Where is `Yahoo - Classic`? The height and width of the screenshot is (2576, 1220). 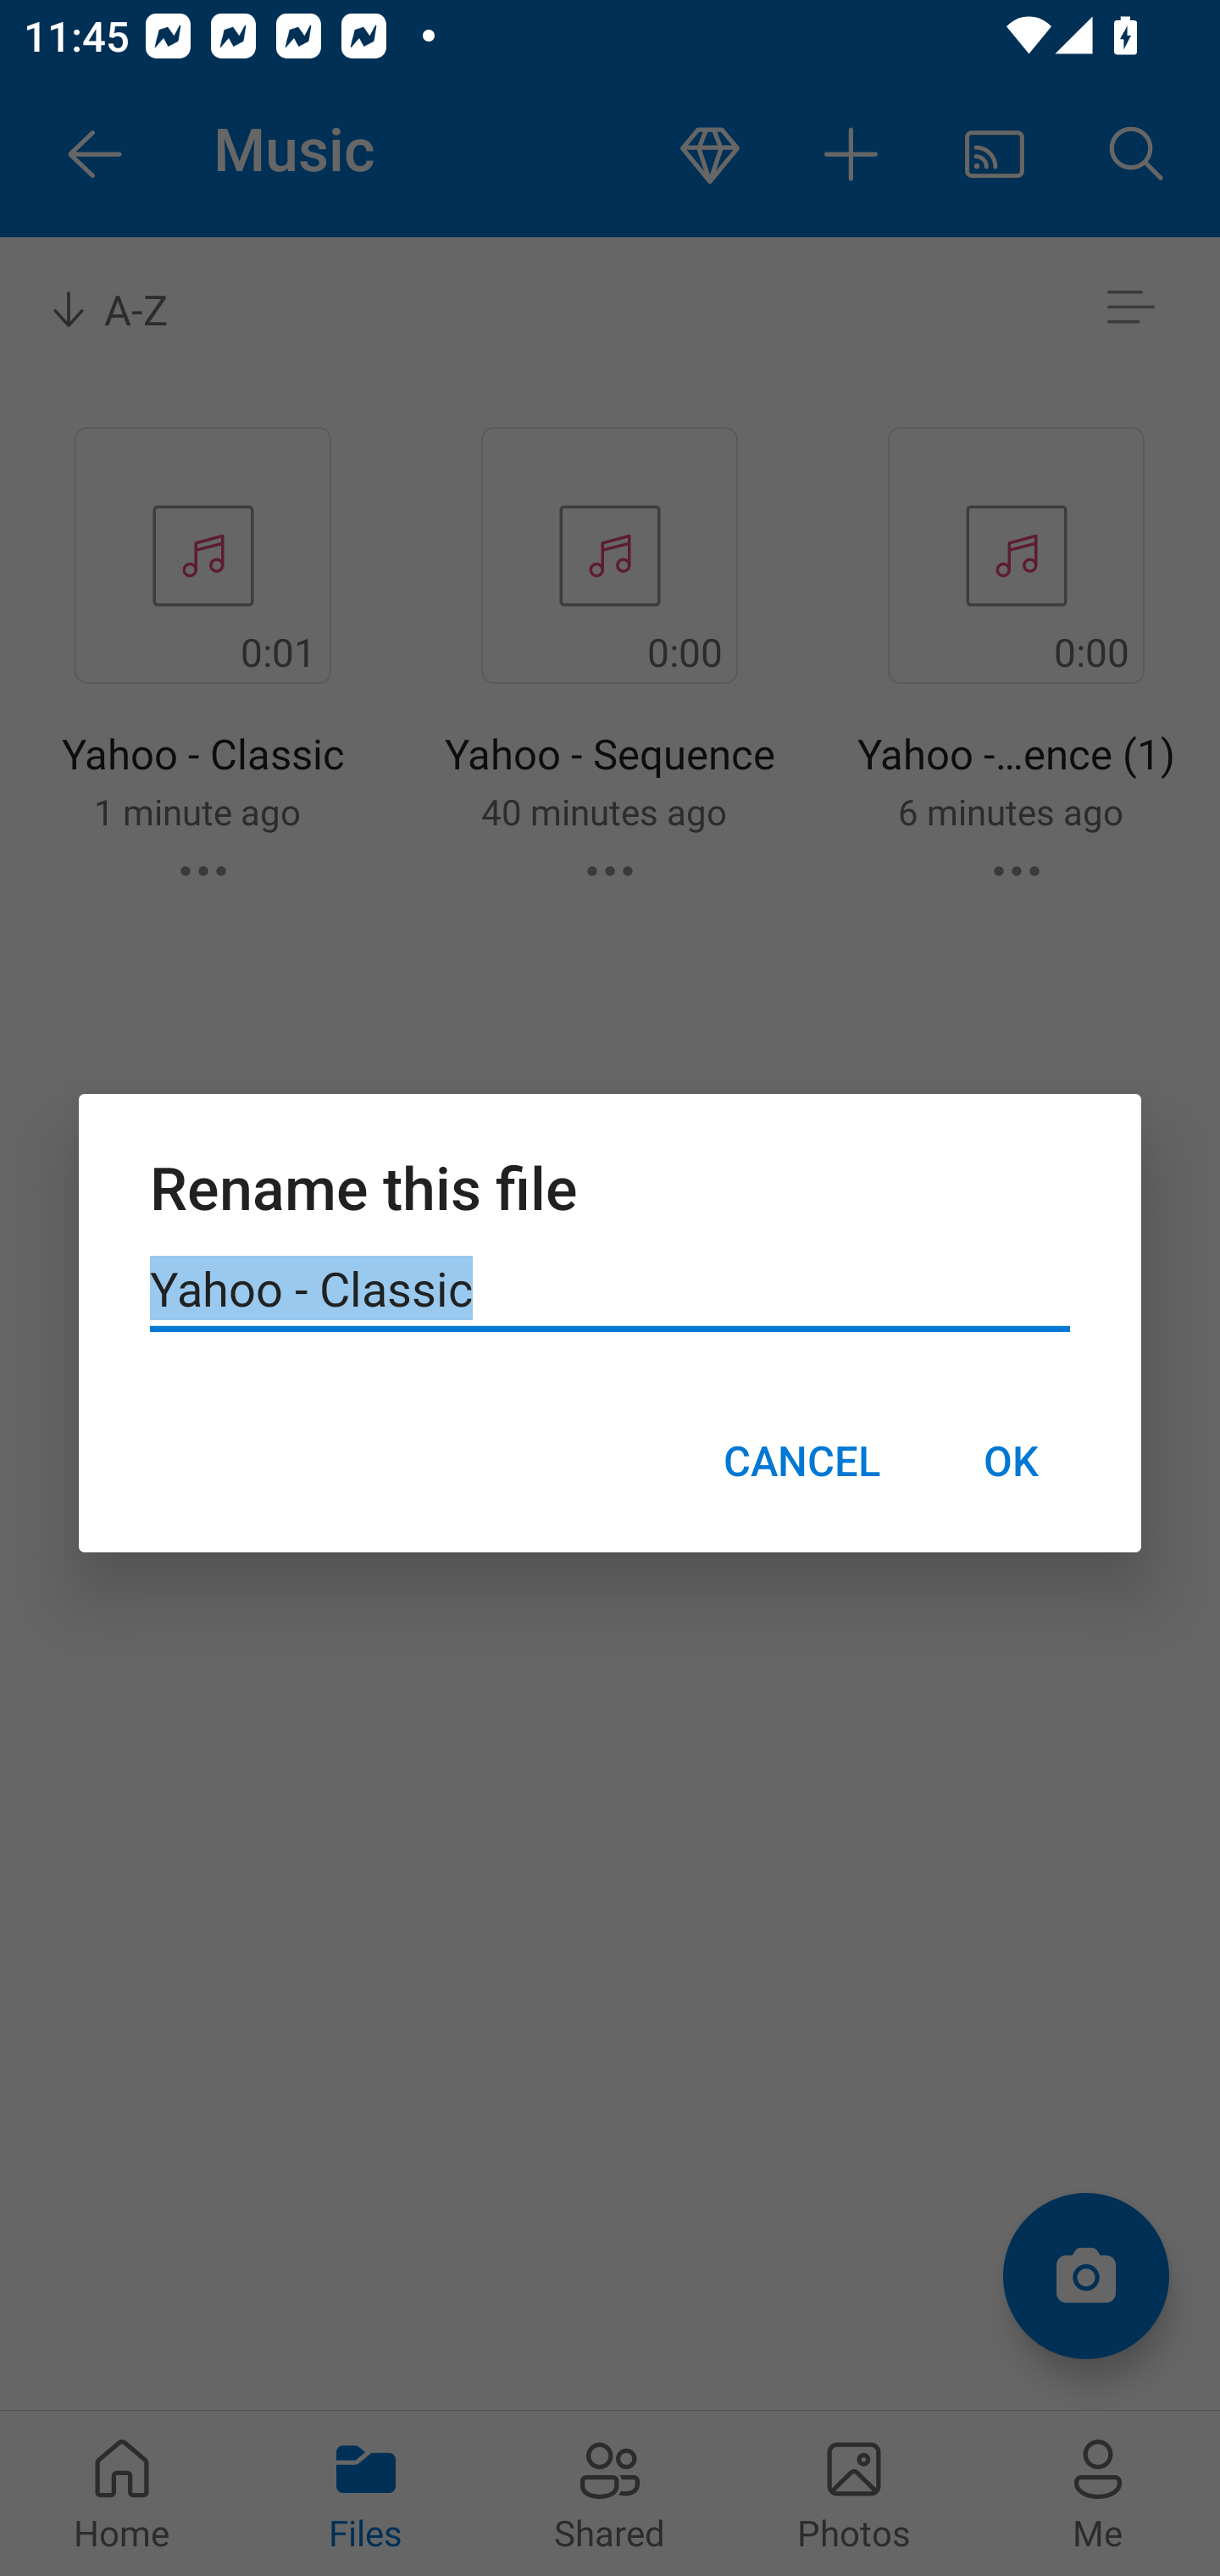
Yahoo - Classic is located at coordinates (610, 1290).